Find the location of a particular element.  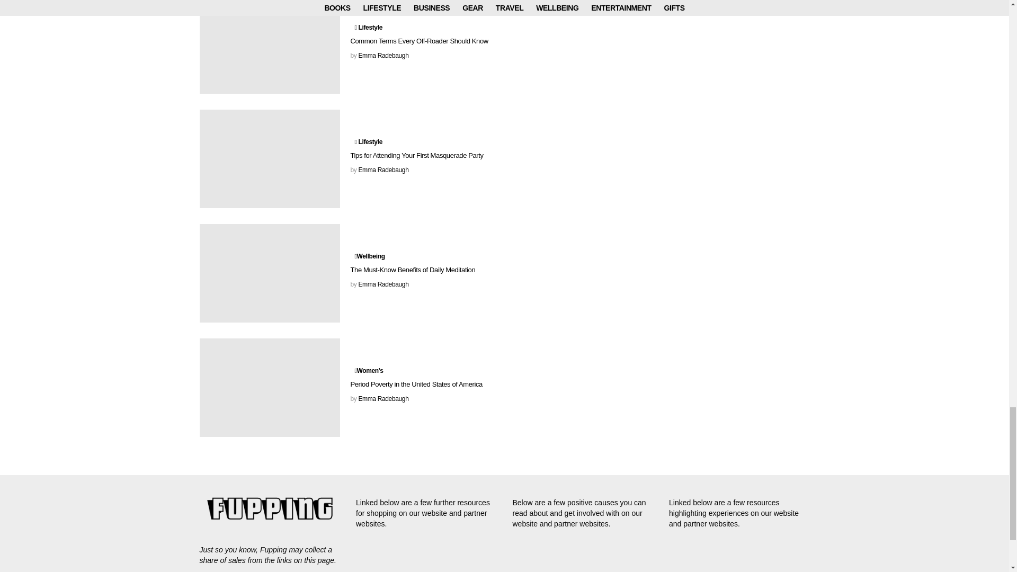

Posts by Emma Radebaugh is located at coordinates (383, 284).